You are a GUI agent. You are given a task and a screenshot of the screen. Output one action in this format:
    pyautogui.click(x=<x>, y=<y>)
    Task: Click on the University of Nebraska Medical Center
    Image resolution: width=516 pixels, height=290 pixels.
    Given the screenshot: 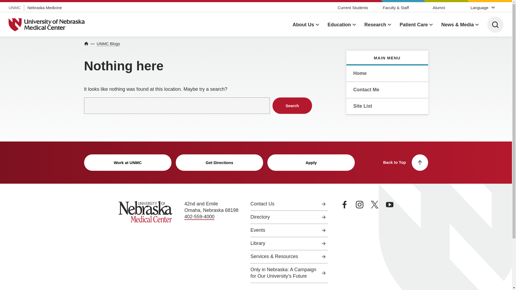 What is the action you would take?
    pyautogui.click(x=47, y=25)
    